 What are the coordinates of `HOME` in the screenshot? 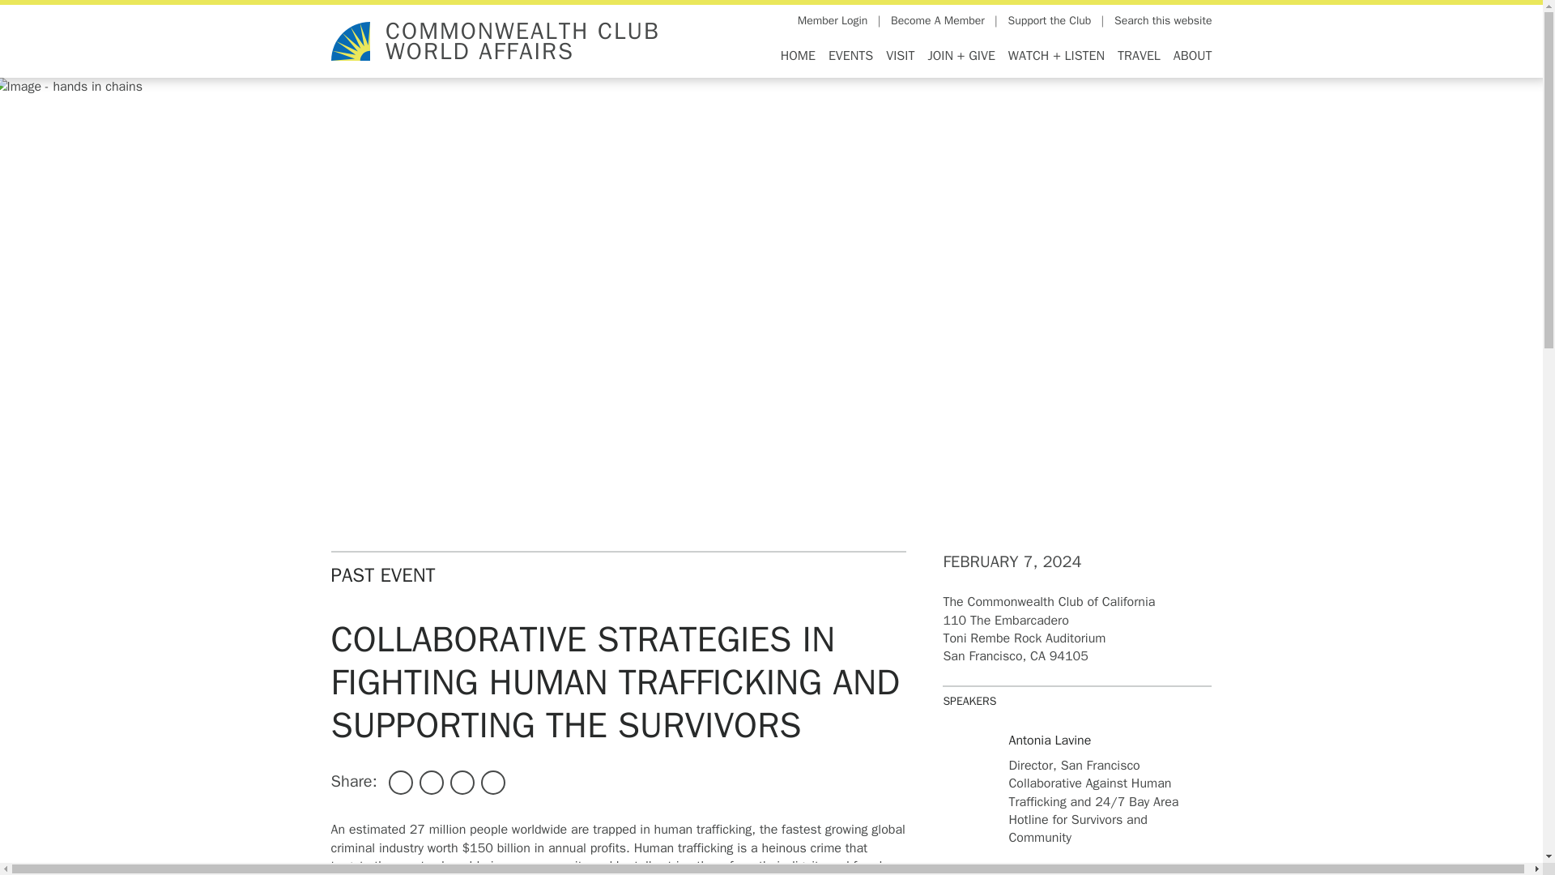 It's located at (799, 55).